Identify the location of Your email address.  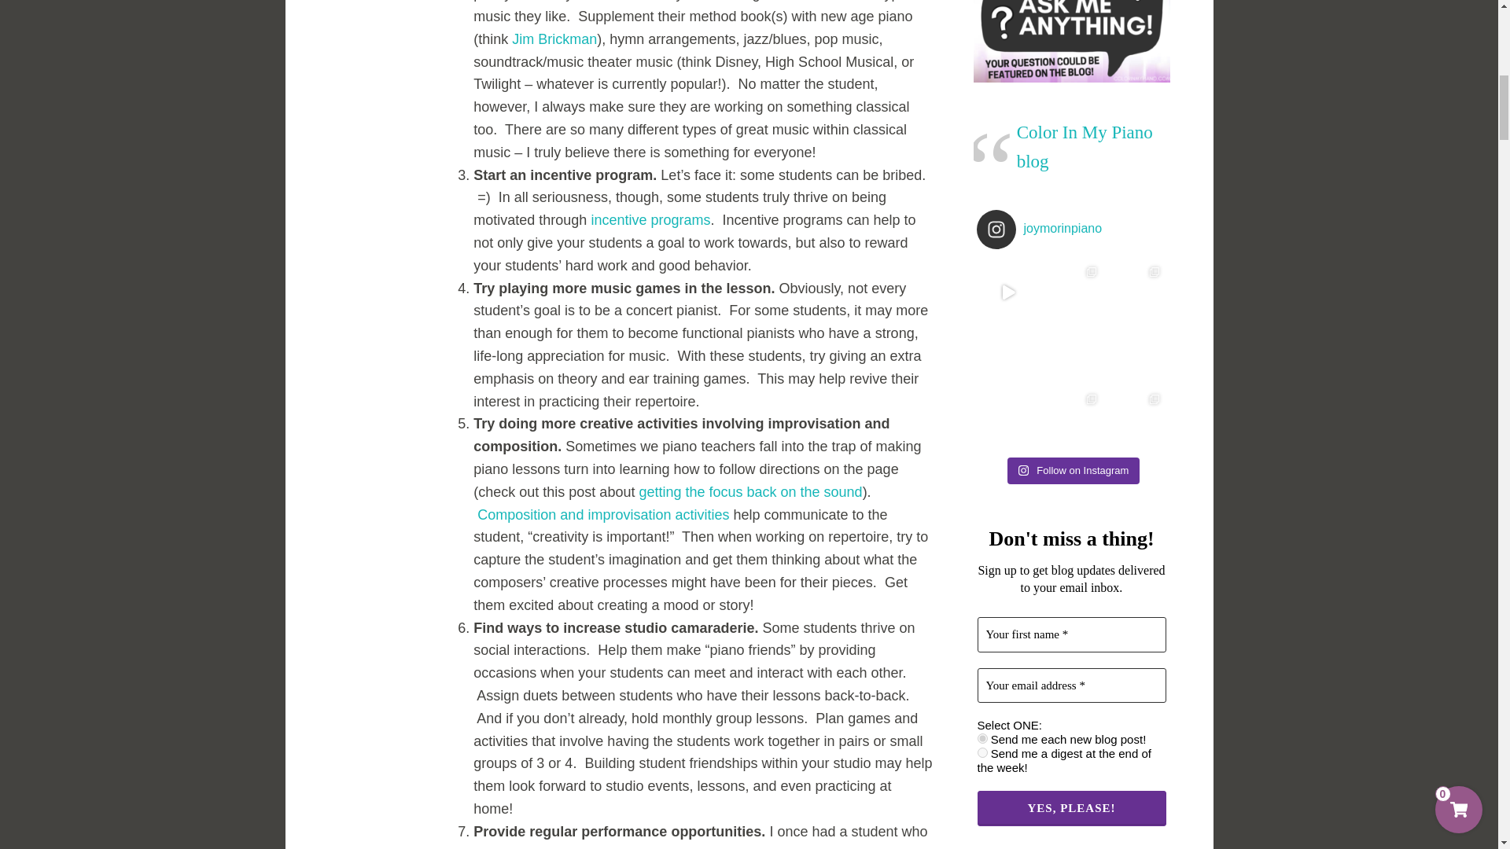
(1071, 685).